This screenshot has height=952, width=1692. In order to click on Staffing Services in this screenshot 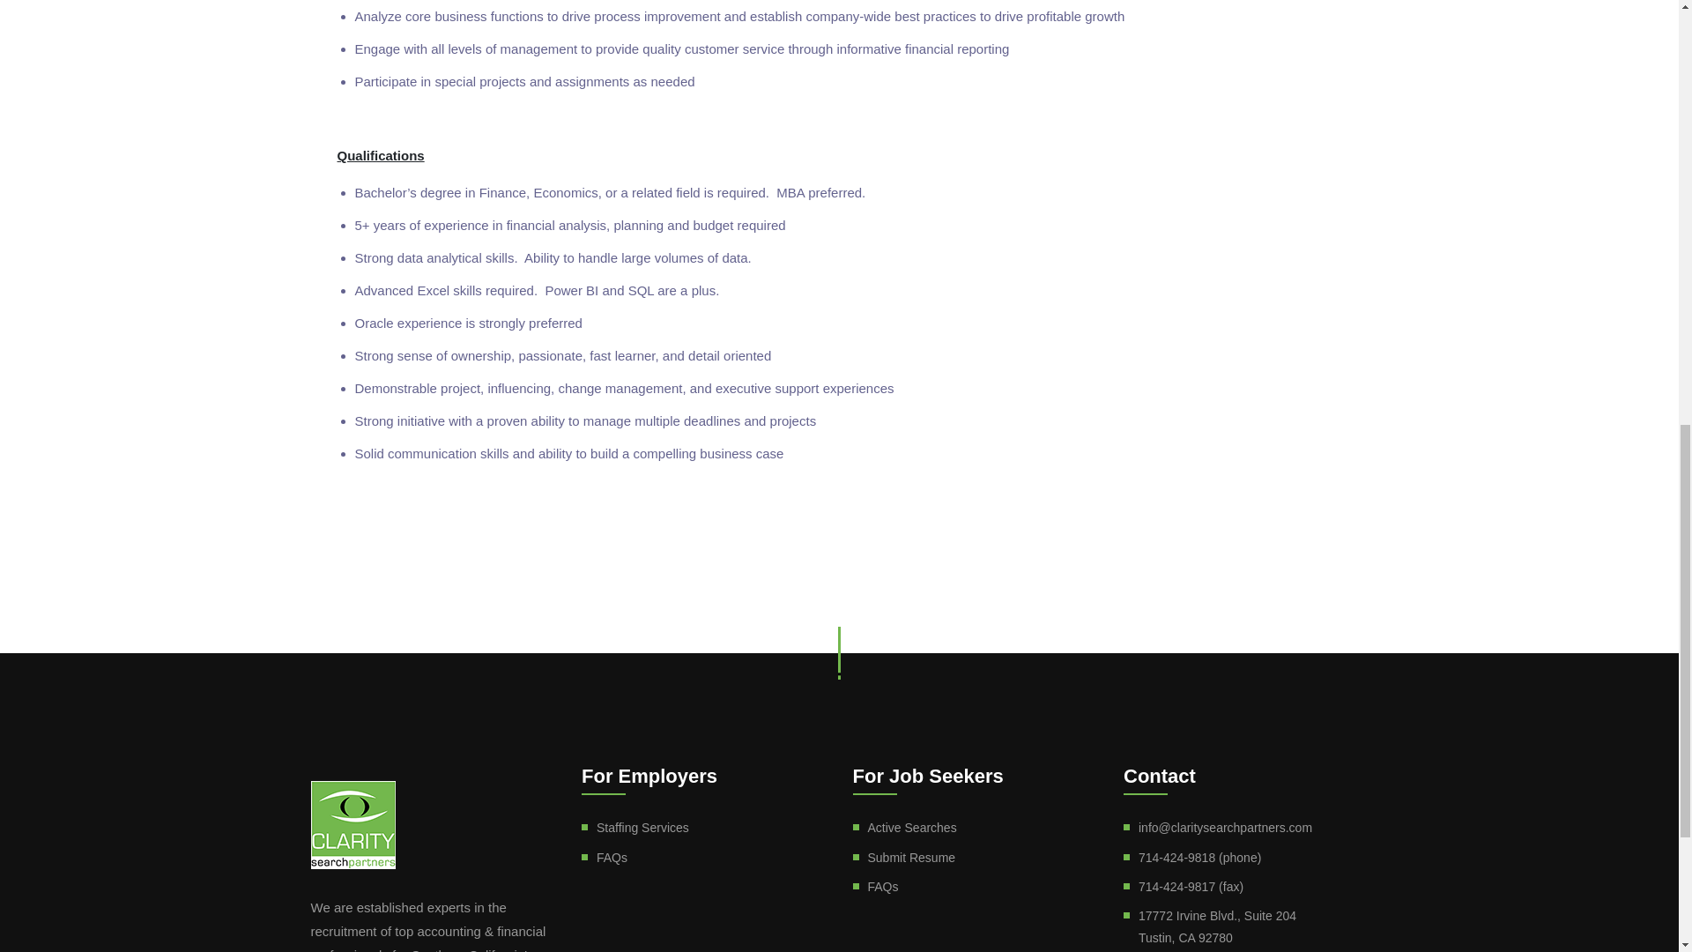, I will do `click(642, 827)`.